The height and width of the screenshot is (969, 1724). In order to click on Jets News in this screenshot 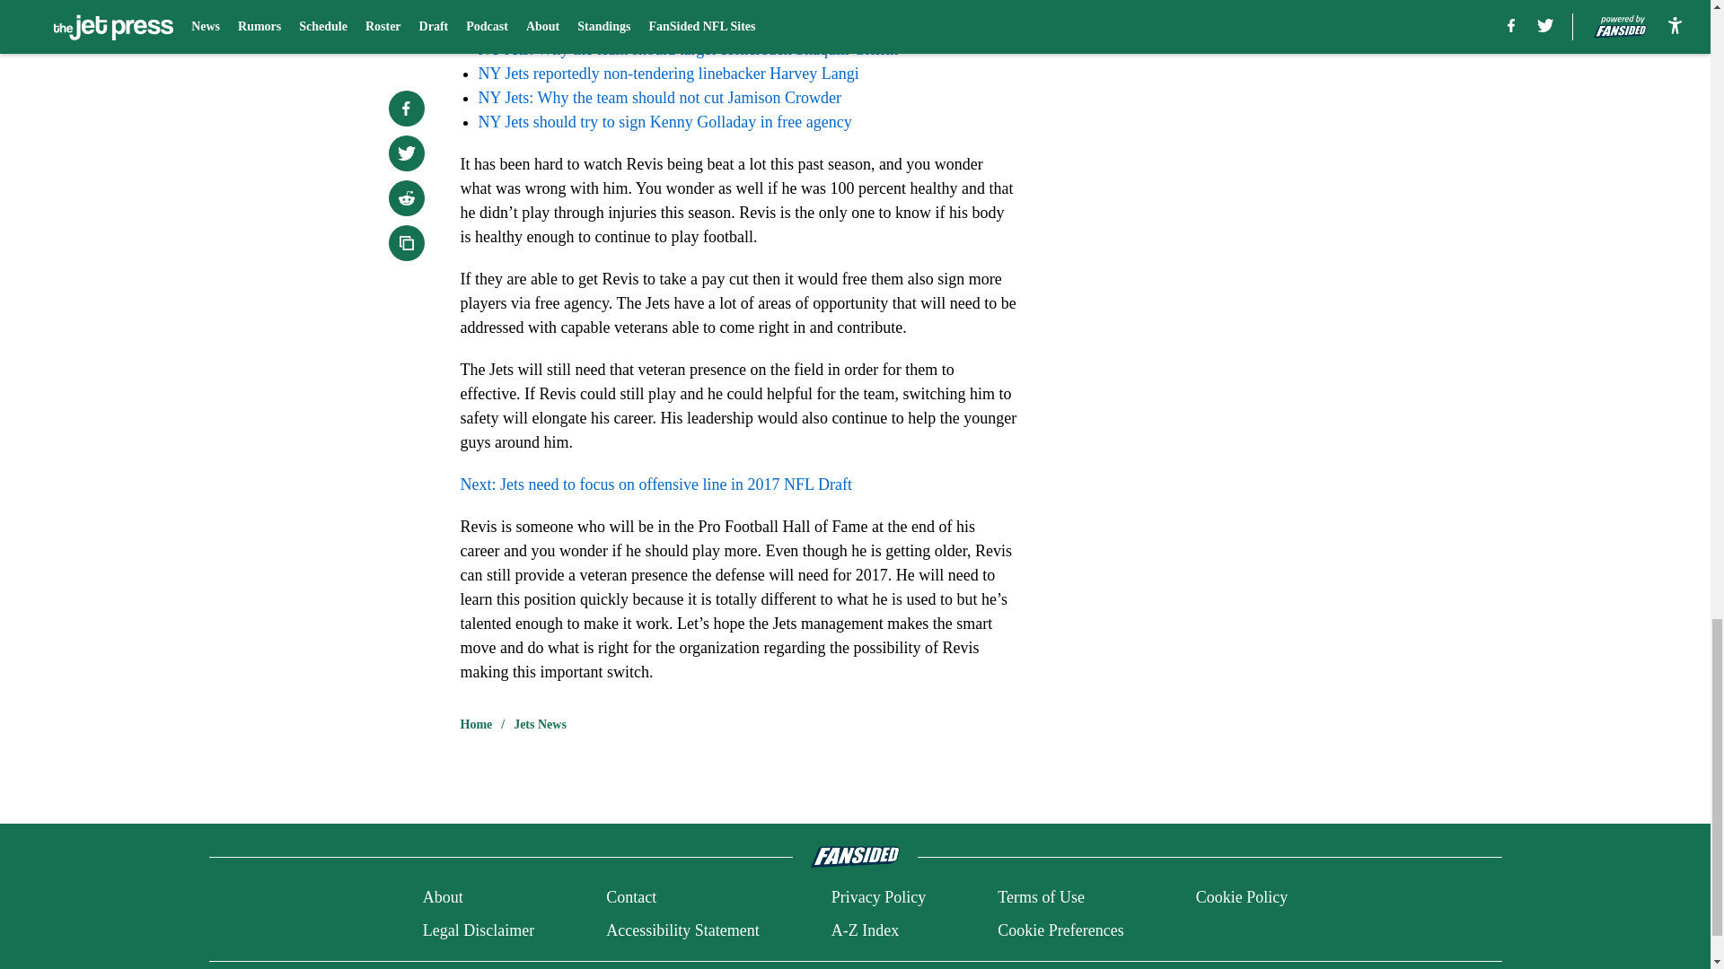, I will do `click(541, 725)`.